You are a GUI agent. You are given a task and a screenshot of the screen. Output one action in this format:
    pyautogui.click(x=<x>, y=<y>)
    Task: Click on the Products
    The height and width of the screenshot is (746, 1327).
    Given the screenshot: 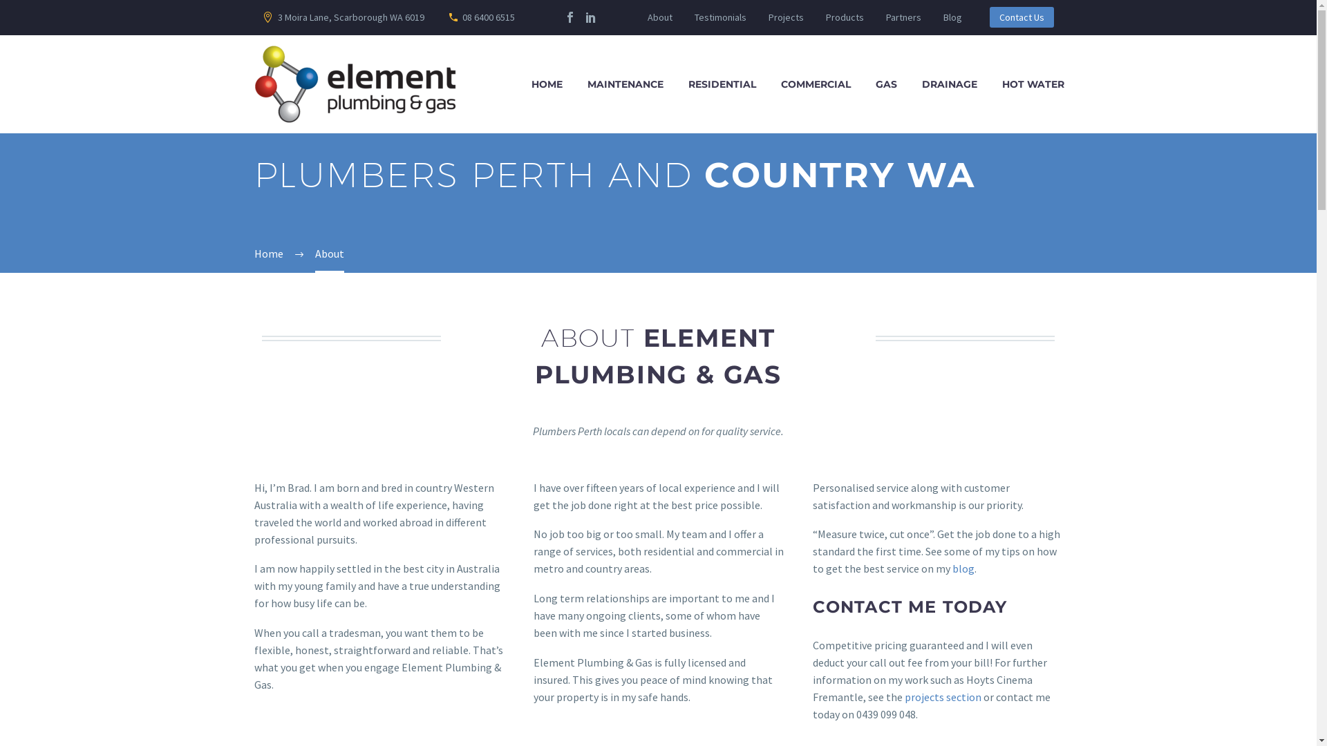 What is the action you would take?
    pyautogui.click(x=845, y=17)
    